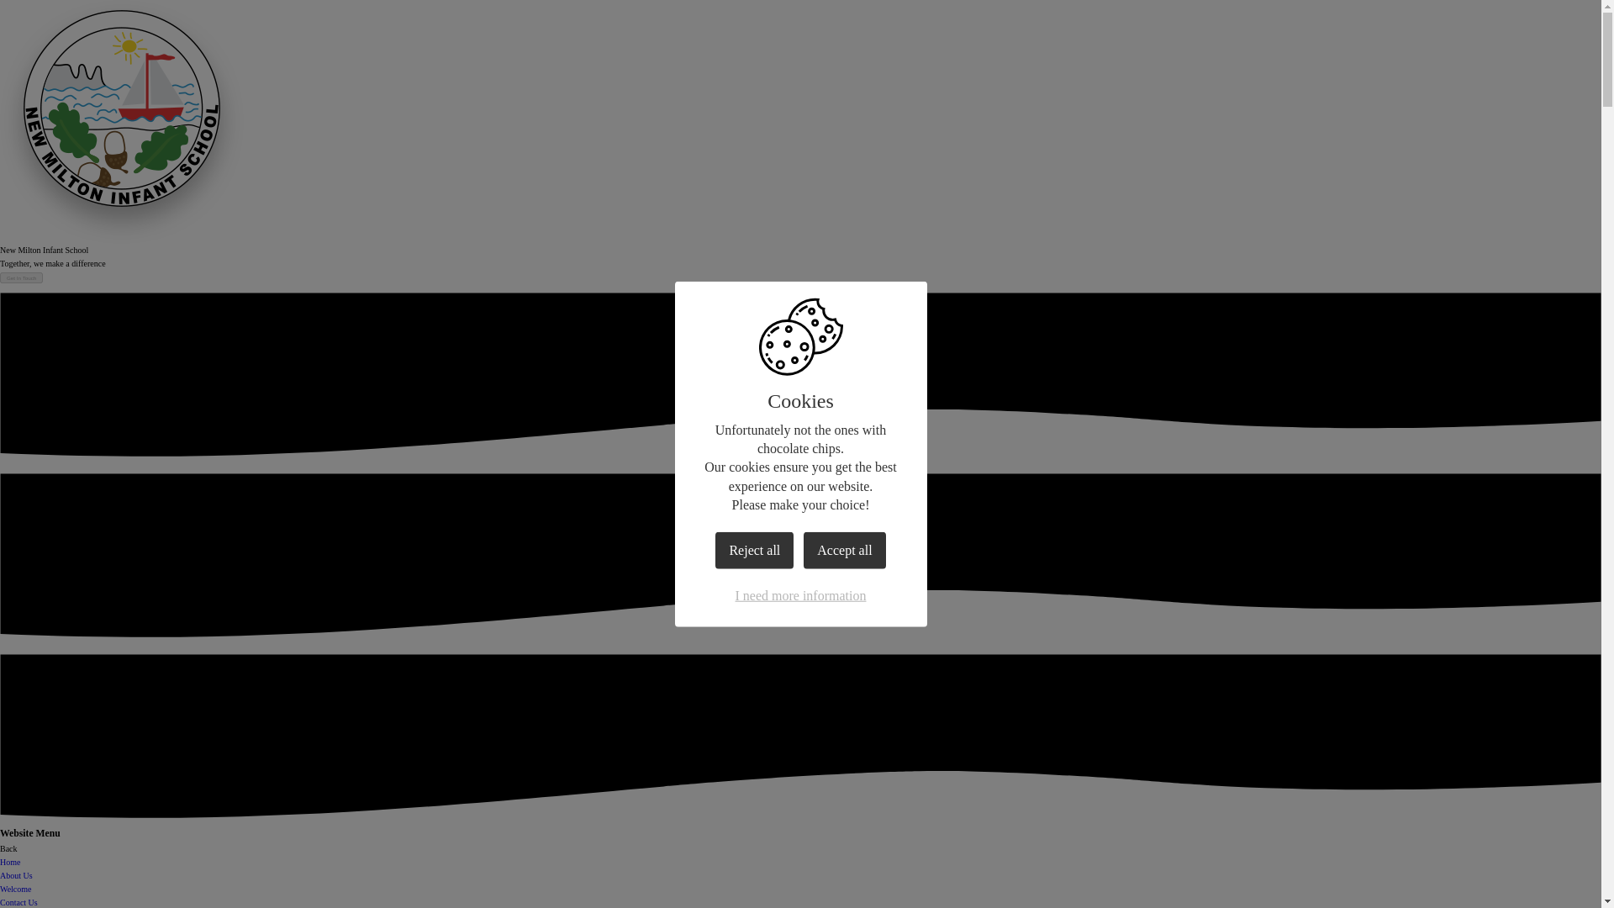 The image size is (1614, 908). I want to click on Contact Us, so click(18, 902).